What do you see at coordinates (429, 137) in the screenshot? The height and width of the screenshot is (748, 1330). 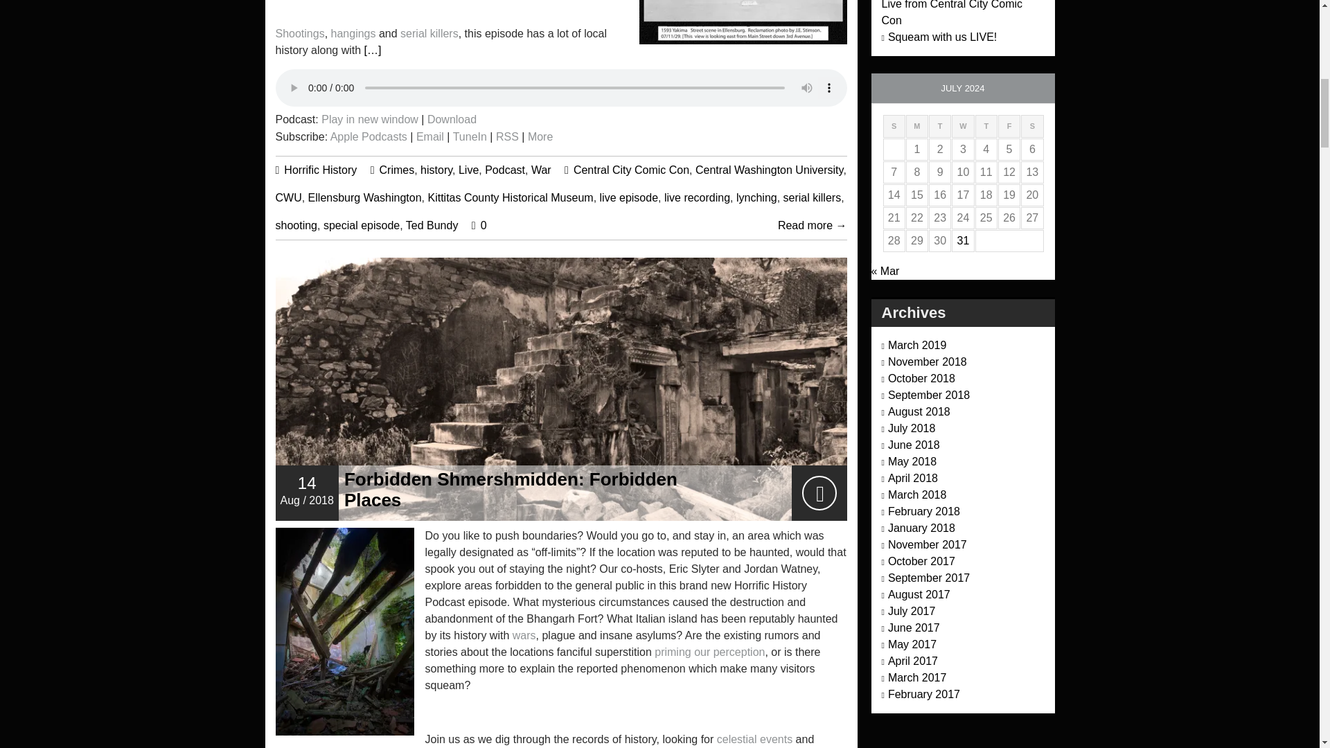 I see `Subscribe by Email` at bounding box center [429, 137].